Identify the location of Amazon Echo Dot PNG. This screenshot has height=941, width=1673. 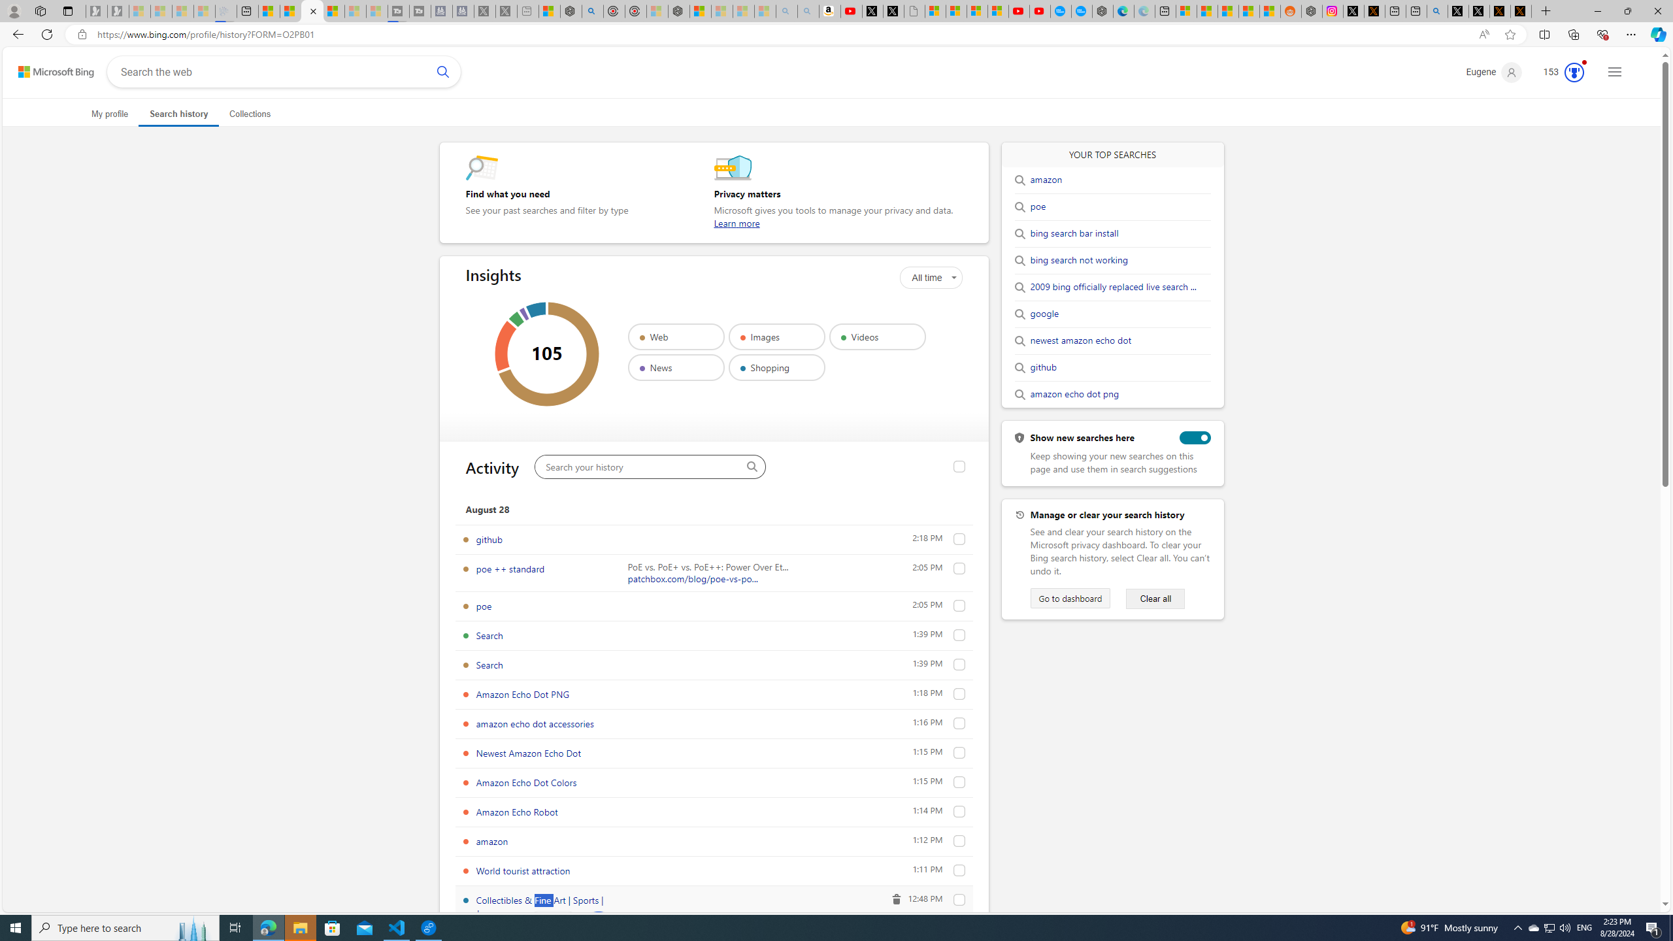
(959, 694).